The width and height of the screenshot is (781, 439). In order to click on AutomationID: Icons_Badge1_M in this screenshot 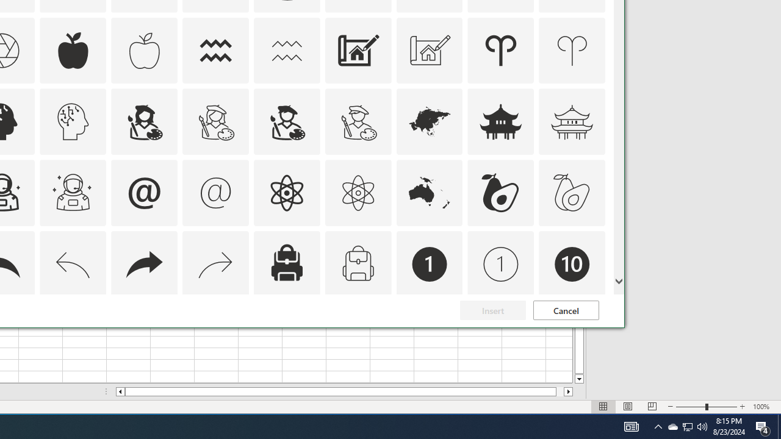, I will do `click(500, 265)`.